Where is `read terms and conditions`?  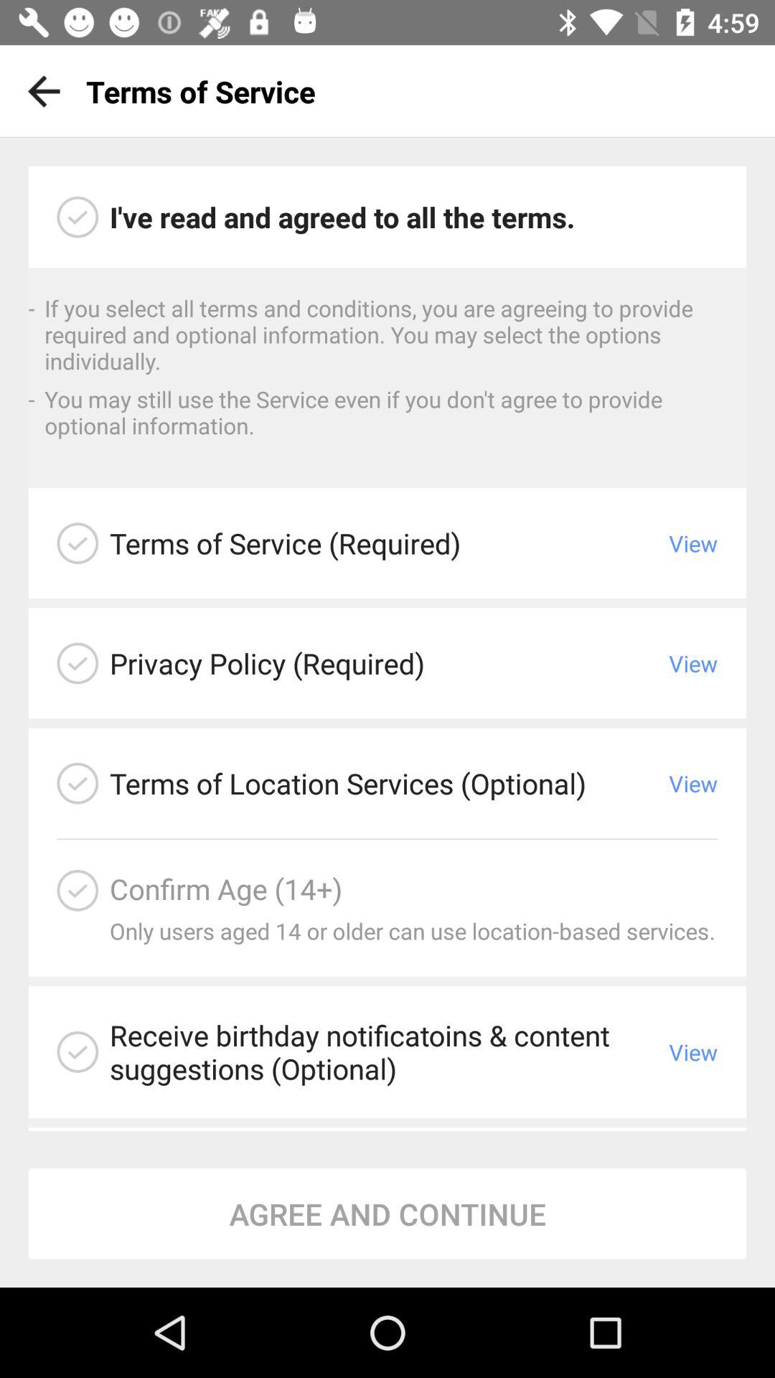
read terms and conditions is located at coordinates (77, 543).